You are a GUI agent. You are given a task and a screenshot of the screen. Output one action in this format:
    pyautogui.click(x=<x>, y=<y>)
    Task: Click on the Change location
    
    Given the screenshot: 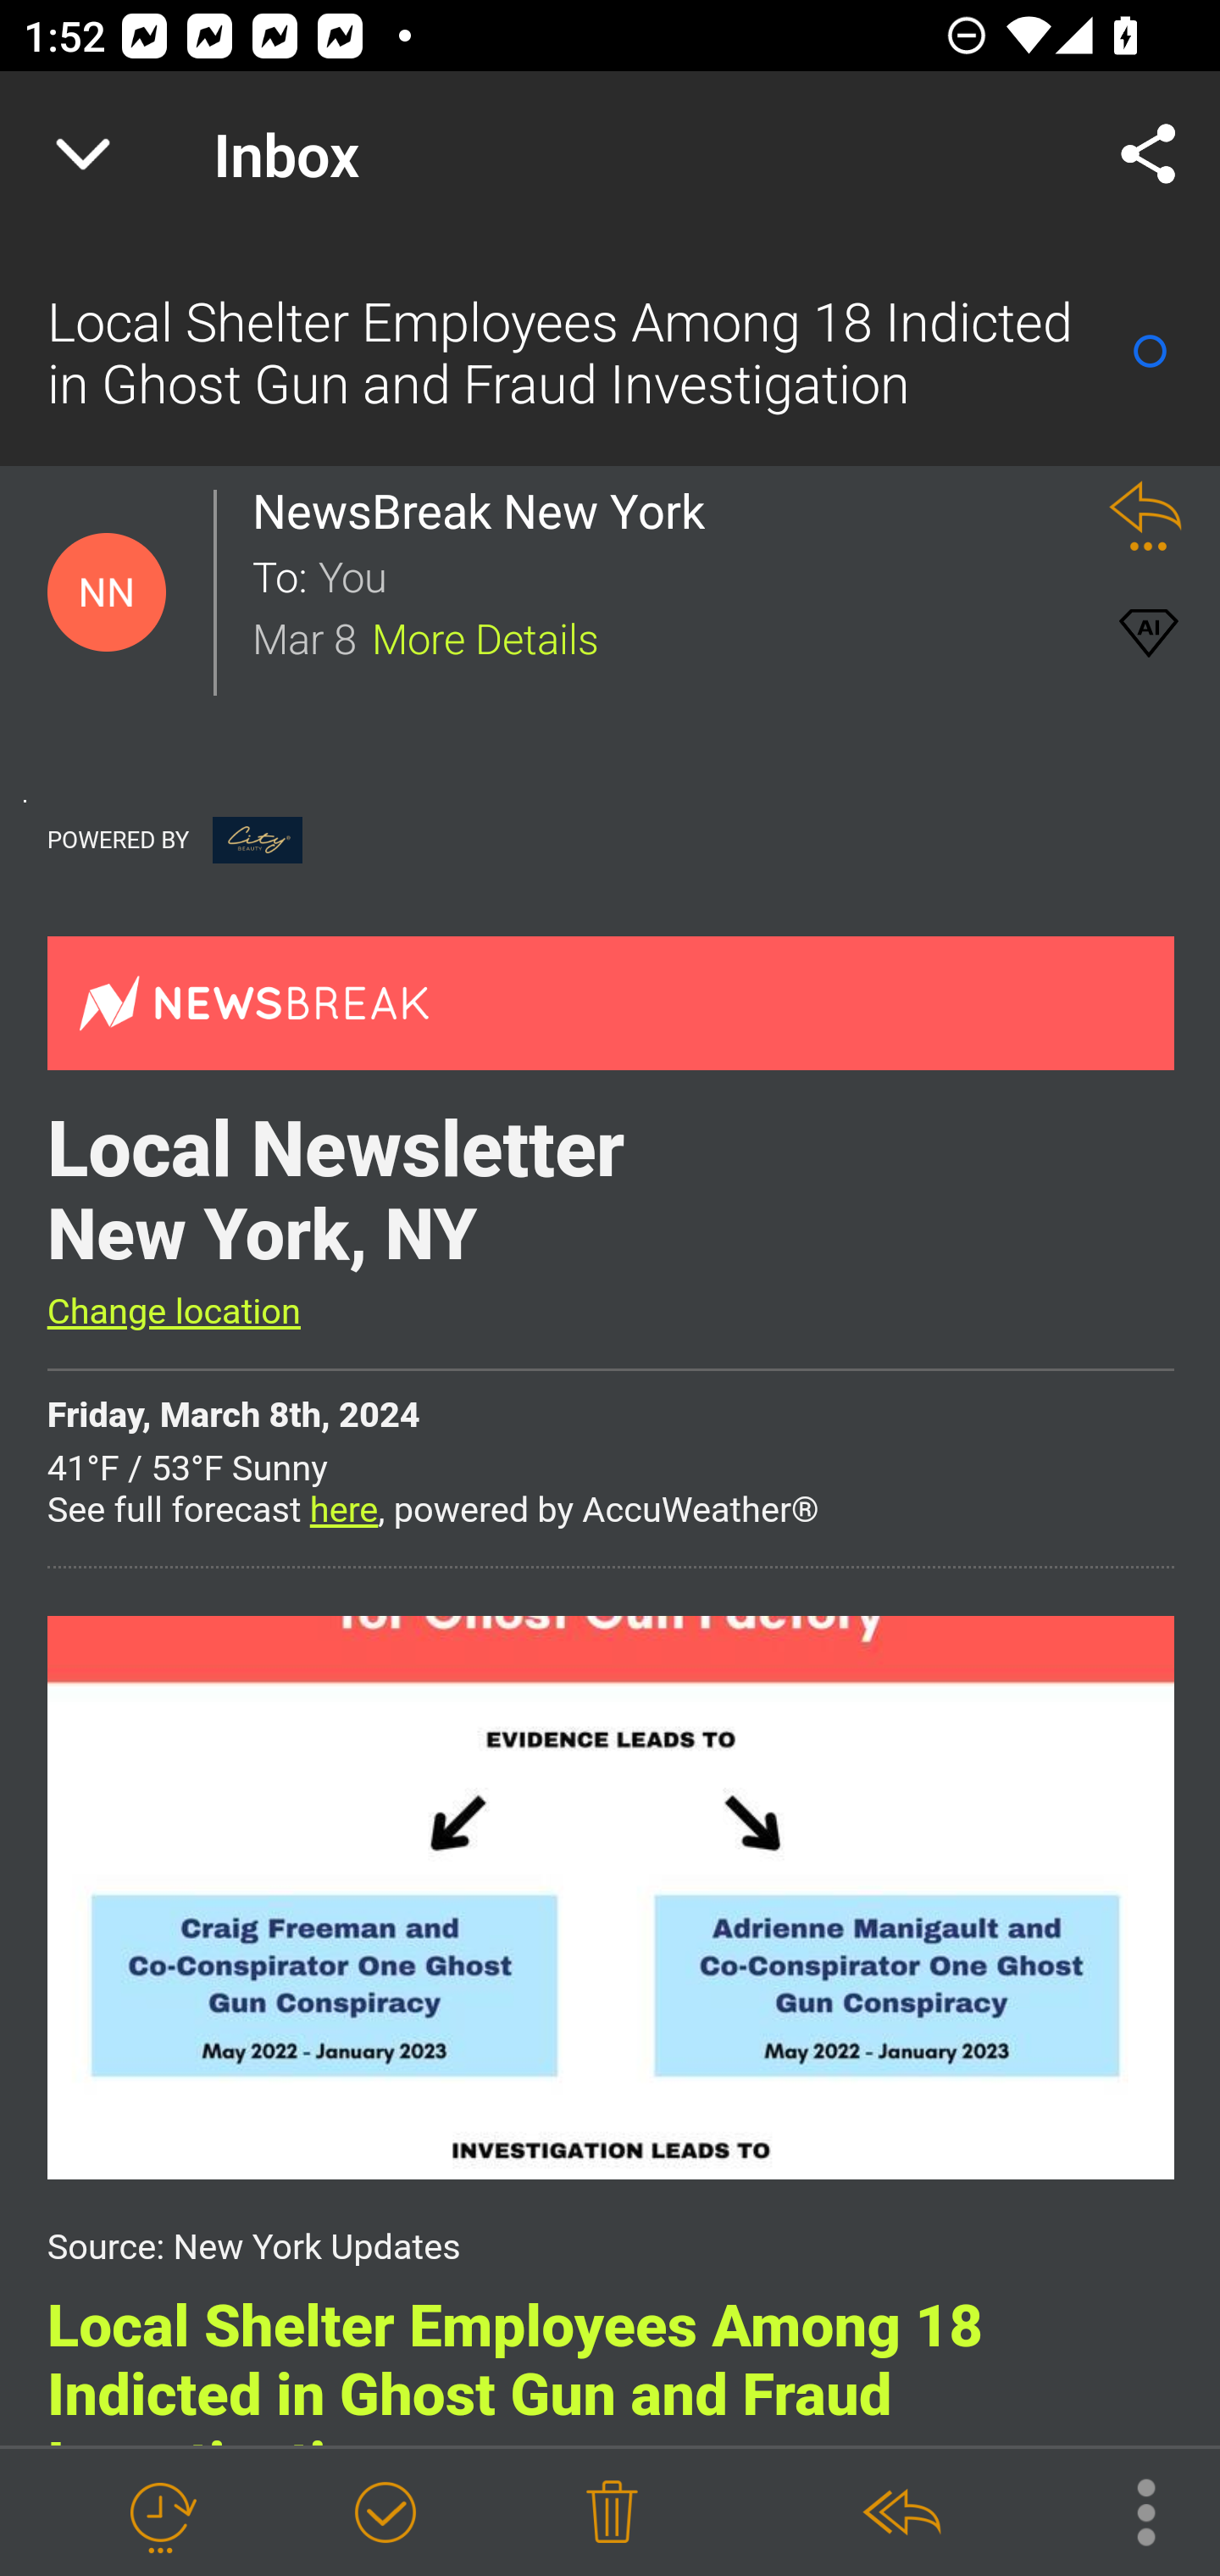 What is the action you would take?
    pyautogui.click(x=173, y=1312)
    